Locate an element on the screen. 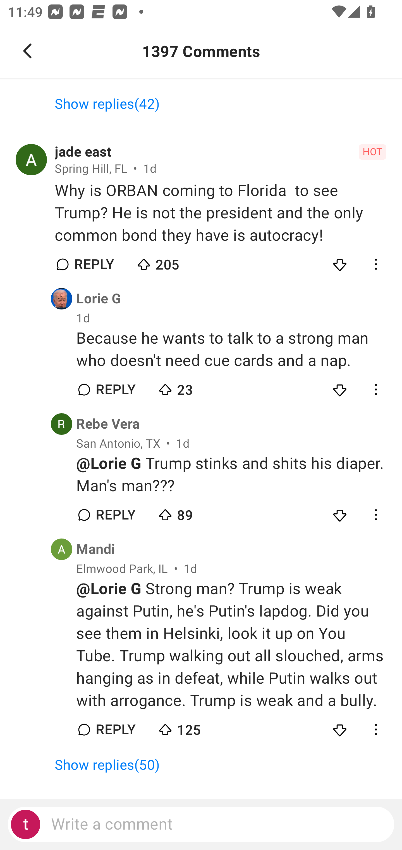  Navigate up is located at coordinates (27, 51).